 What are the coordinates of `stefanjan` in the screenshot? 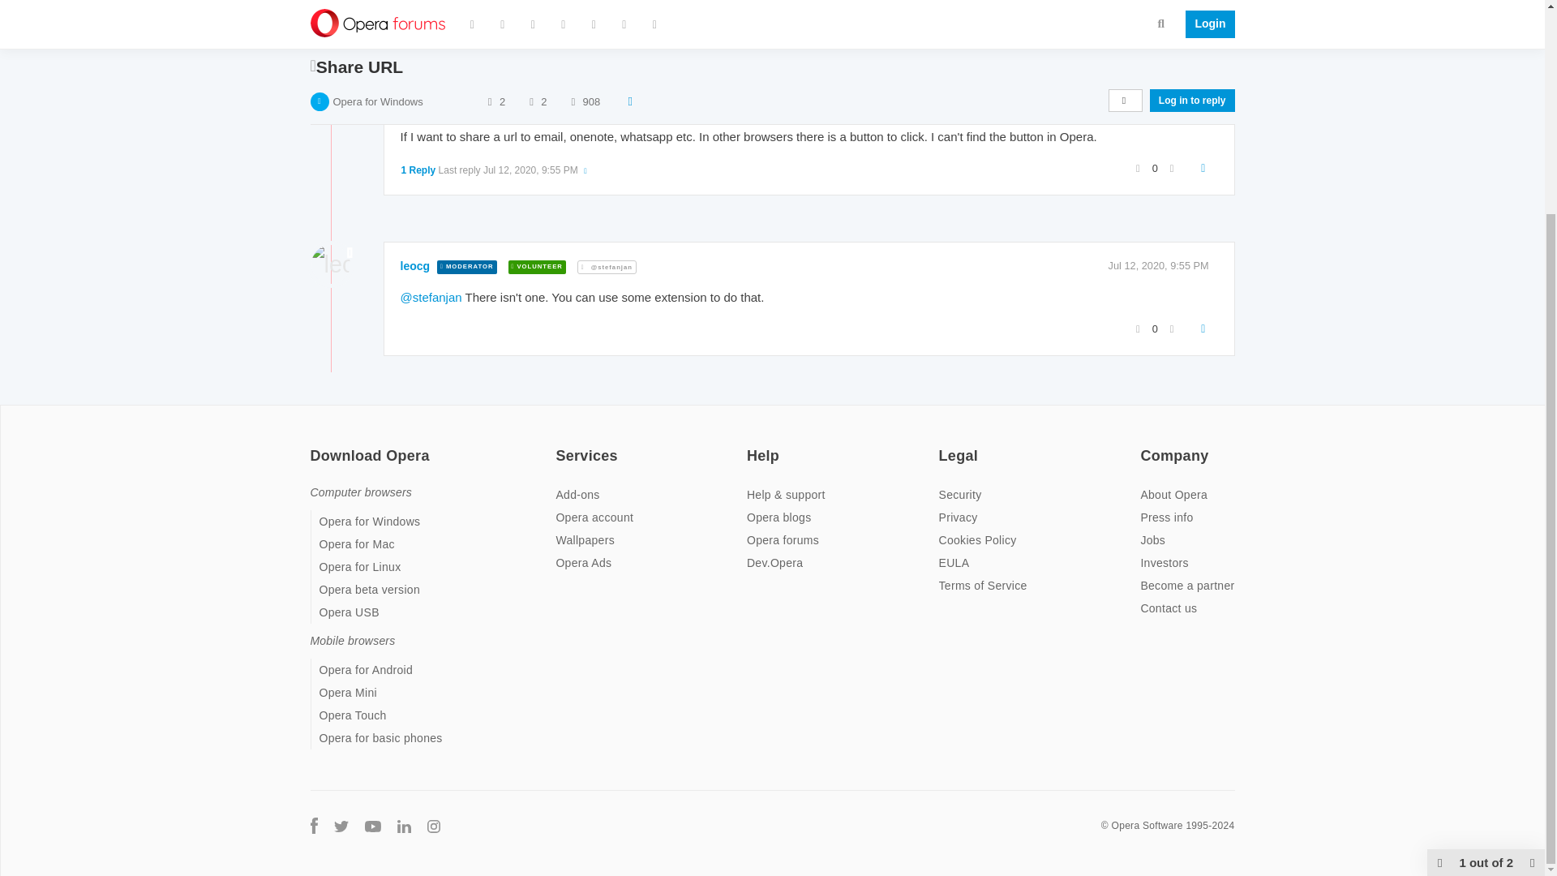 It's located at (425, 79).